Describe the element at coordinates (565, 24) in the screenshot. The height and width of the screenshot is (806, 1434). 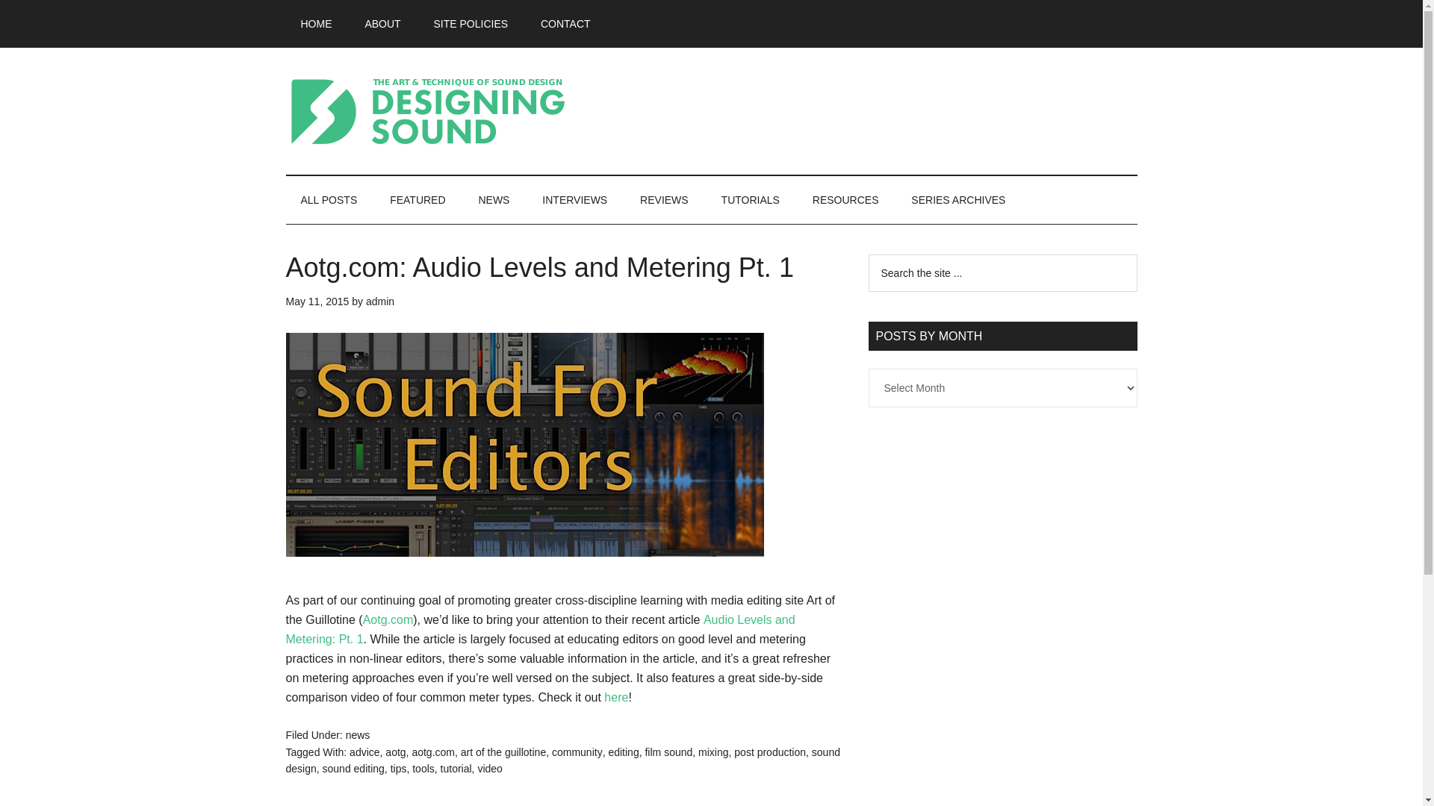
I see `CONTACT` at that location.